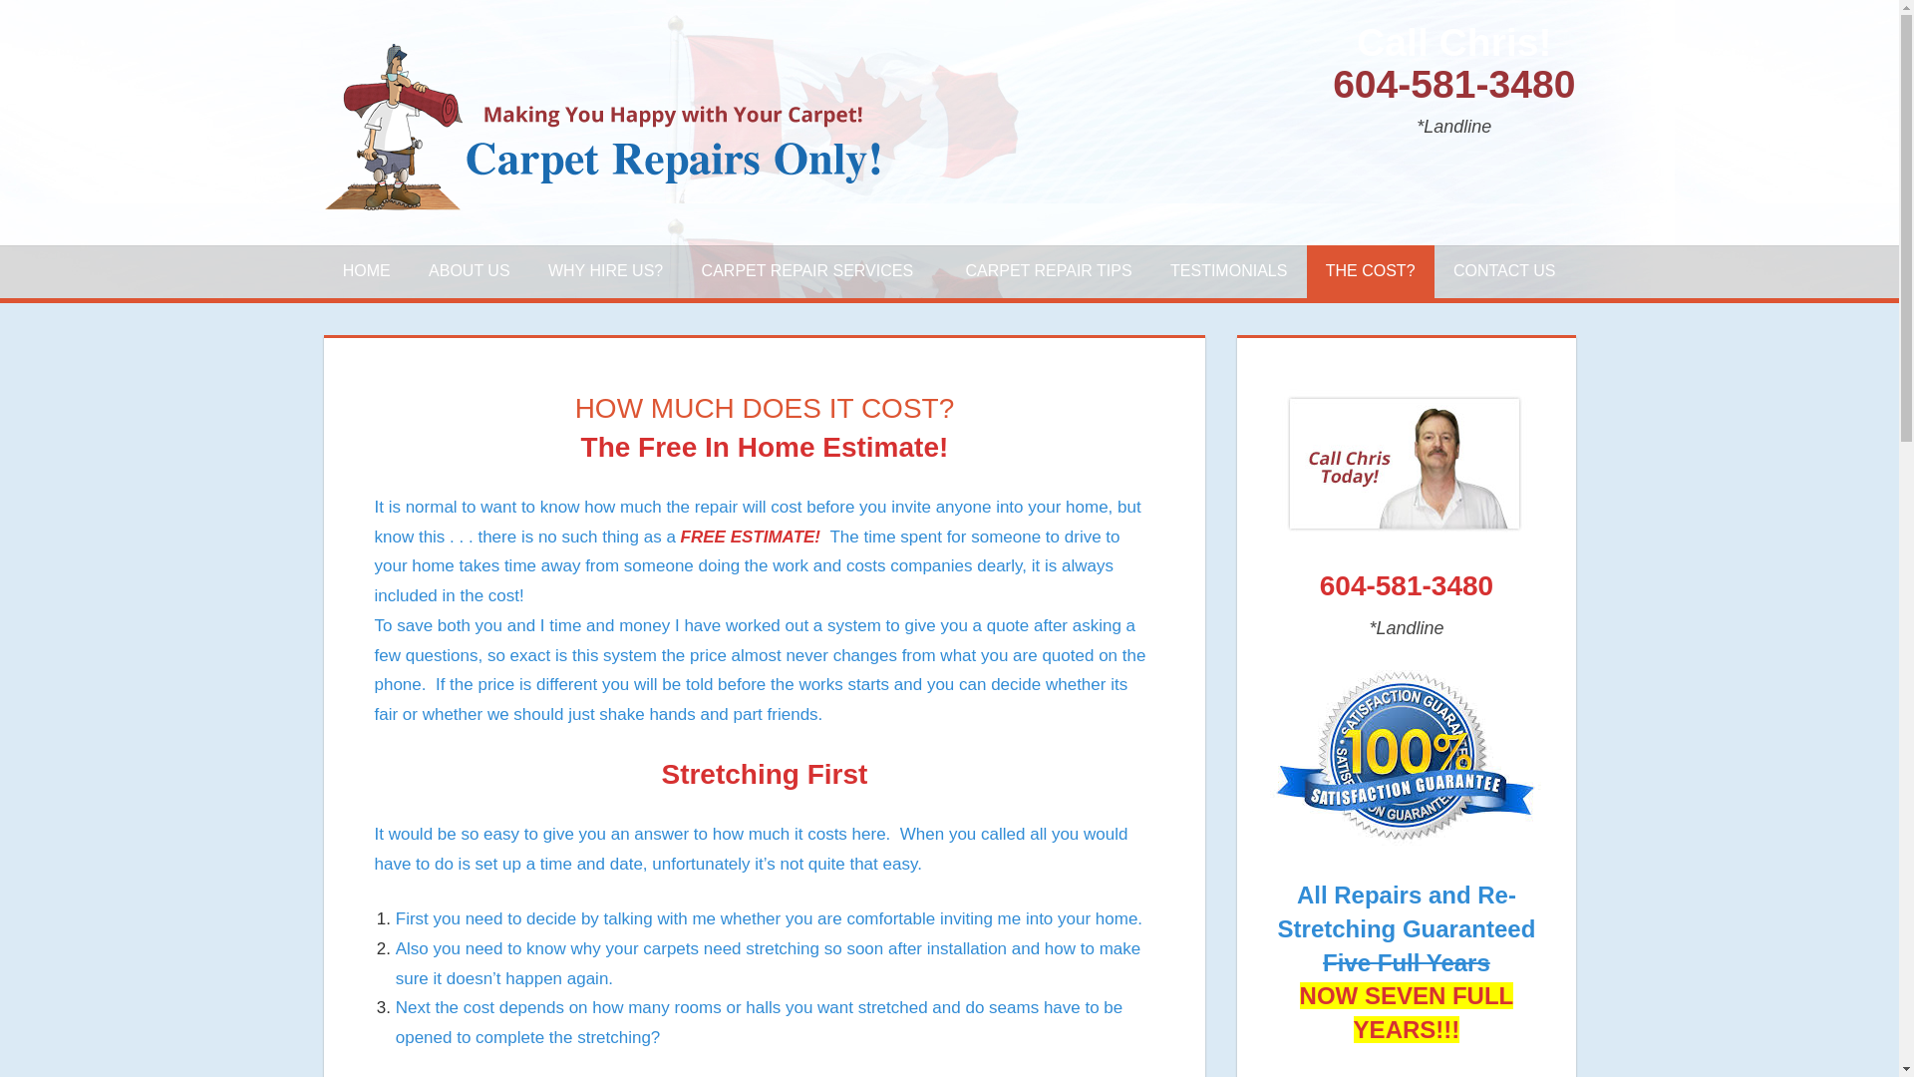 Image resolution: width=1914 pixels, height=1077 pixels. I want to click on TESTIMONIALS, so click(1229, 272).